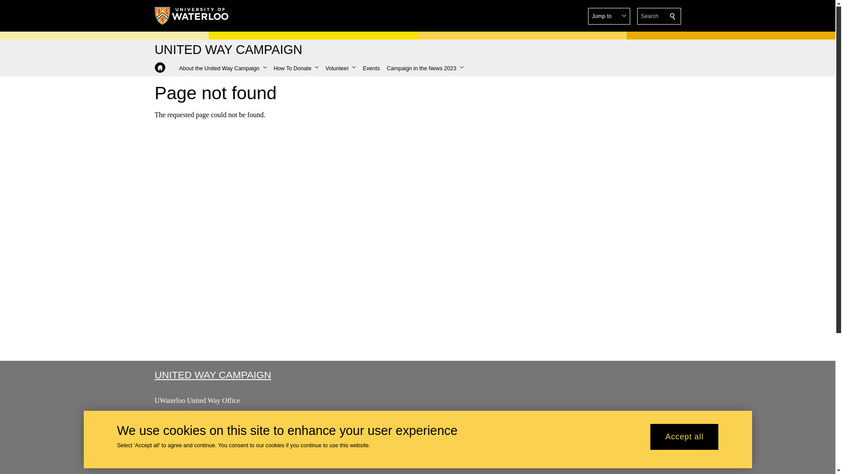 The height and width of the screenshot is (474, 842). I want to click on About the United Way Campaign, so click(222, 68).